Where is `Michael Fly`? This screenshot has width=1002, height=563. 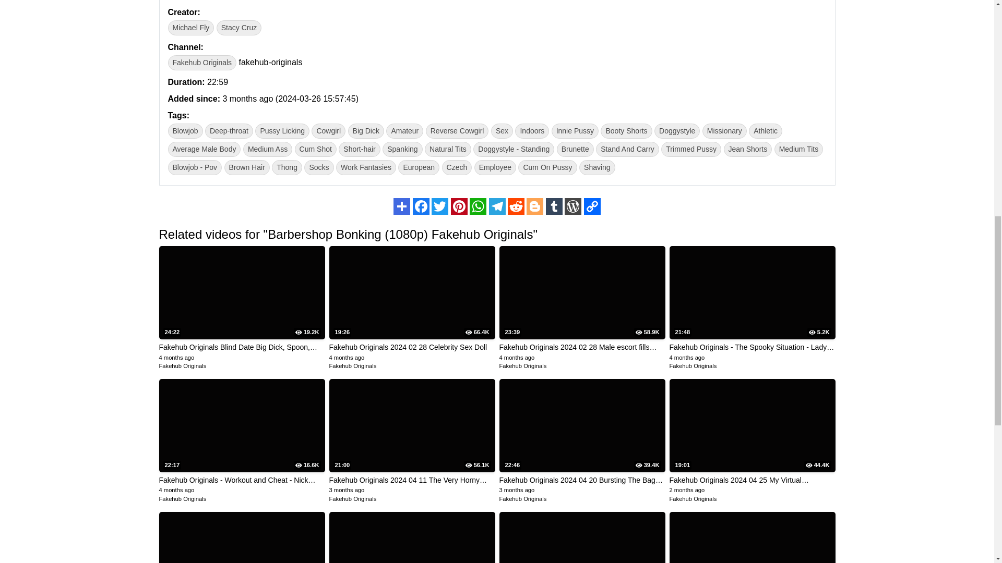
Michael Fly is located at coordinates (191, 28).